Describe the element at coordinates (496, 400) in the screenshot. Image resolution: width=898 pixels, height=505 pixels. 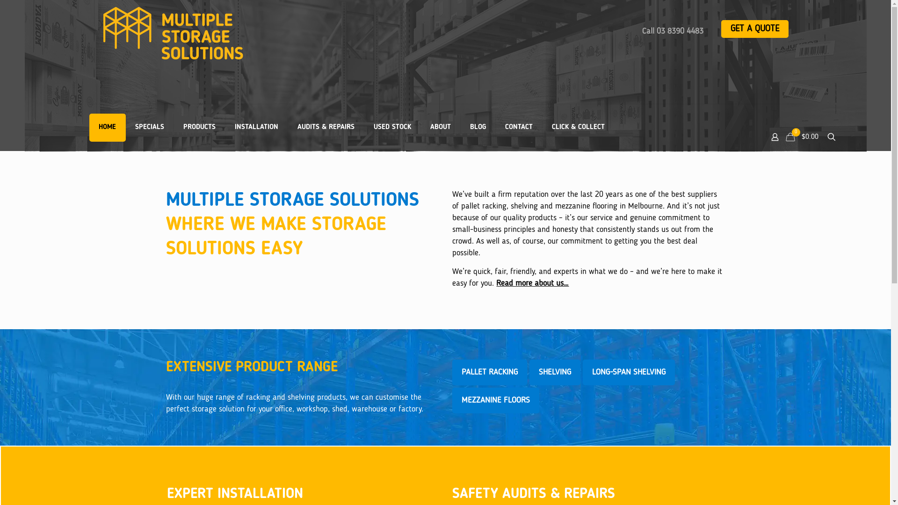
I see `MEZZANINE FLOORS` at that location.